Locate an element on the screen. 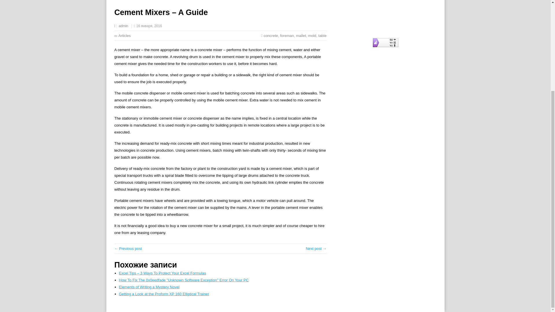  table is located at coordinates (322, 35).